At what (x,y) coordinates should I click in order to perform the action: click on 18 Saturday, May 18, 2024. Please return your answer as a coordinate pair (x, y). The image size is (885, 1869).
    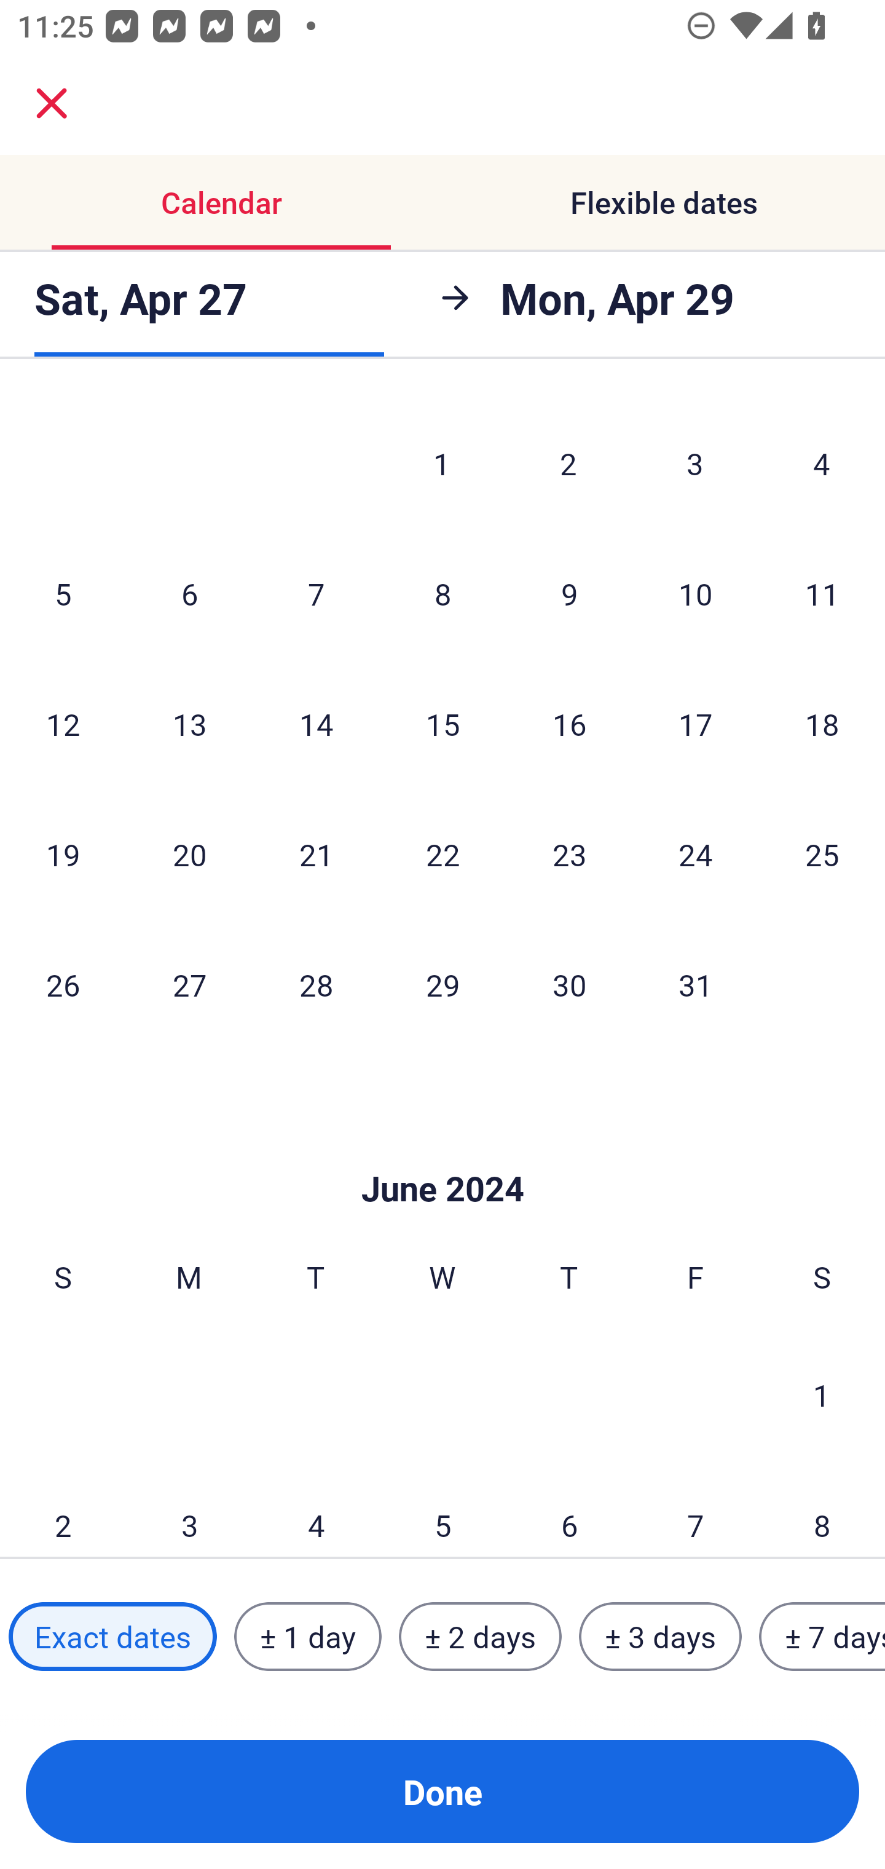
    Looking at the image, I should click on (822, 724).